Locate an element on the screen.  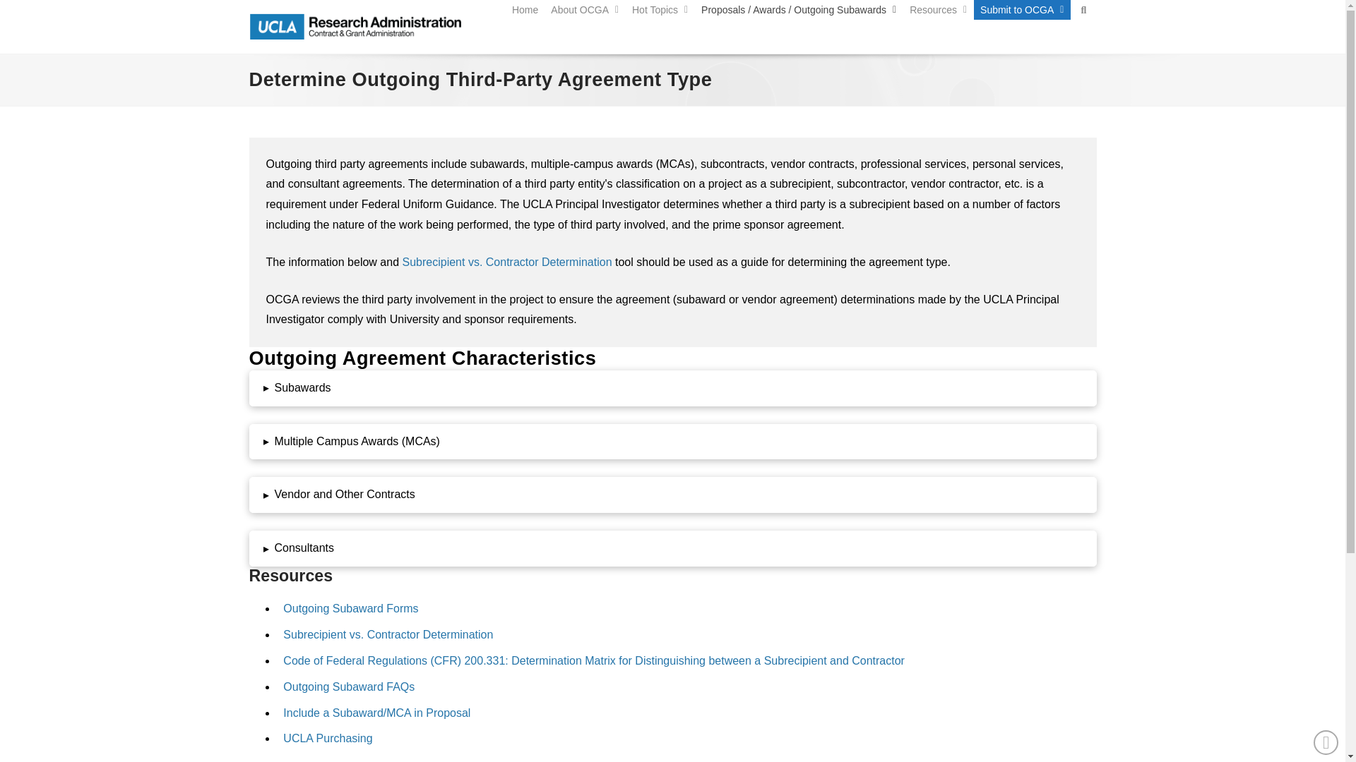
Back to Top is located at coordinates (1326, 742).